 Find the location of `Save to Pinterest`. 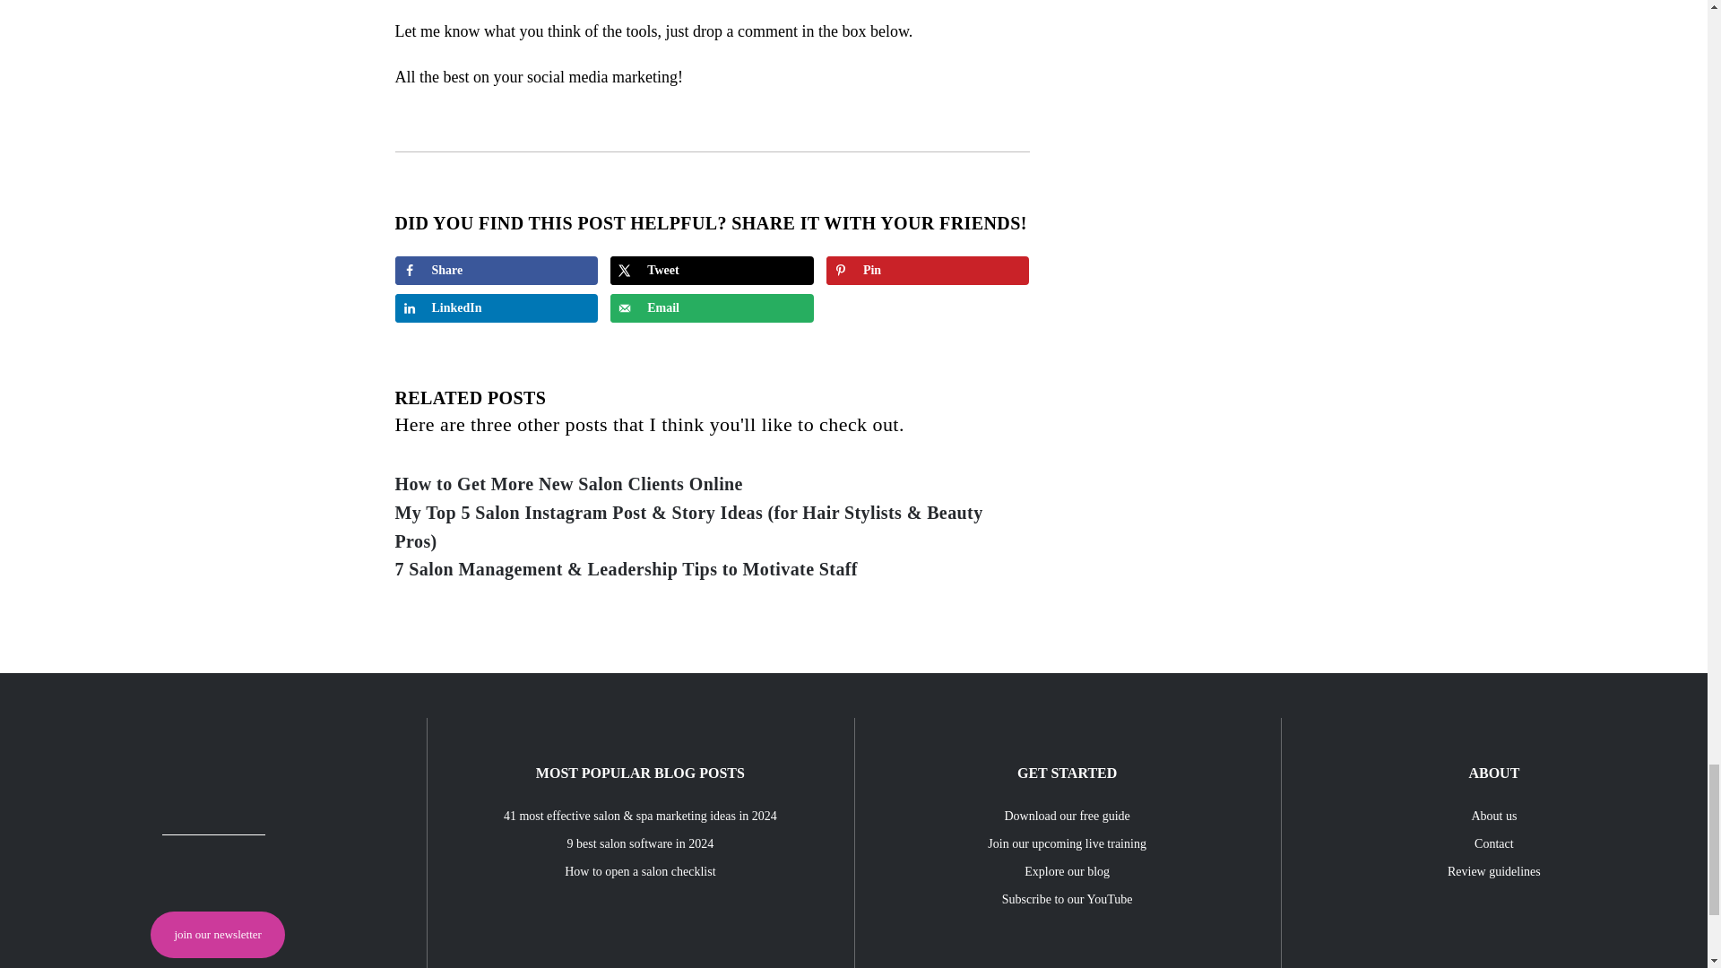

Save to Pinterest is located at coordinates (927, 271).